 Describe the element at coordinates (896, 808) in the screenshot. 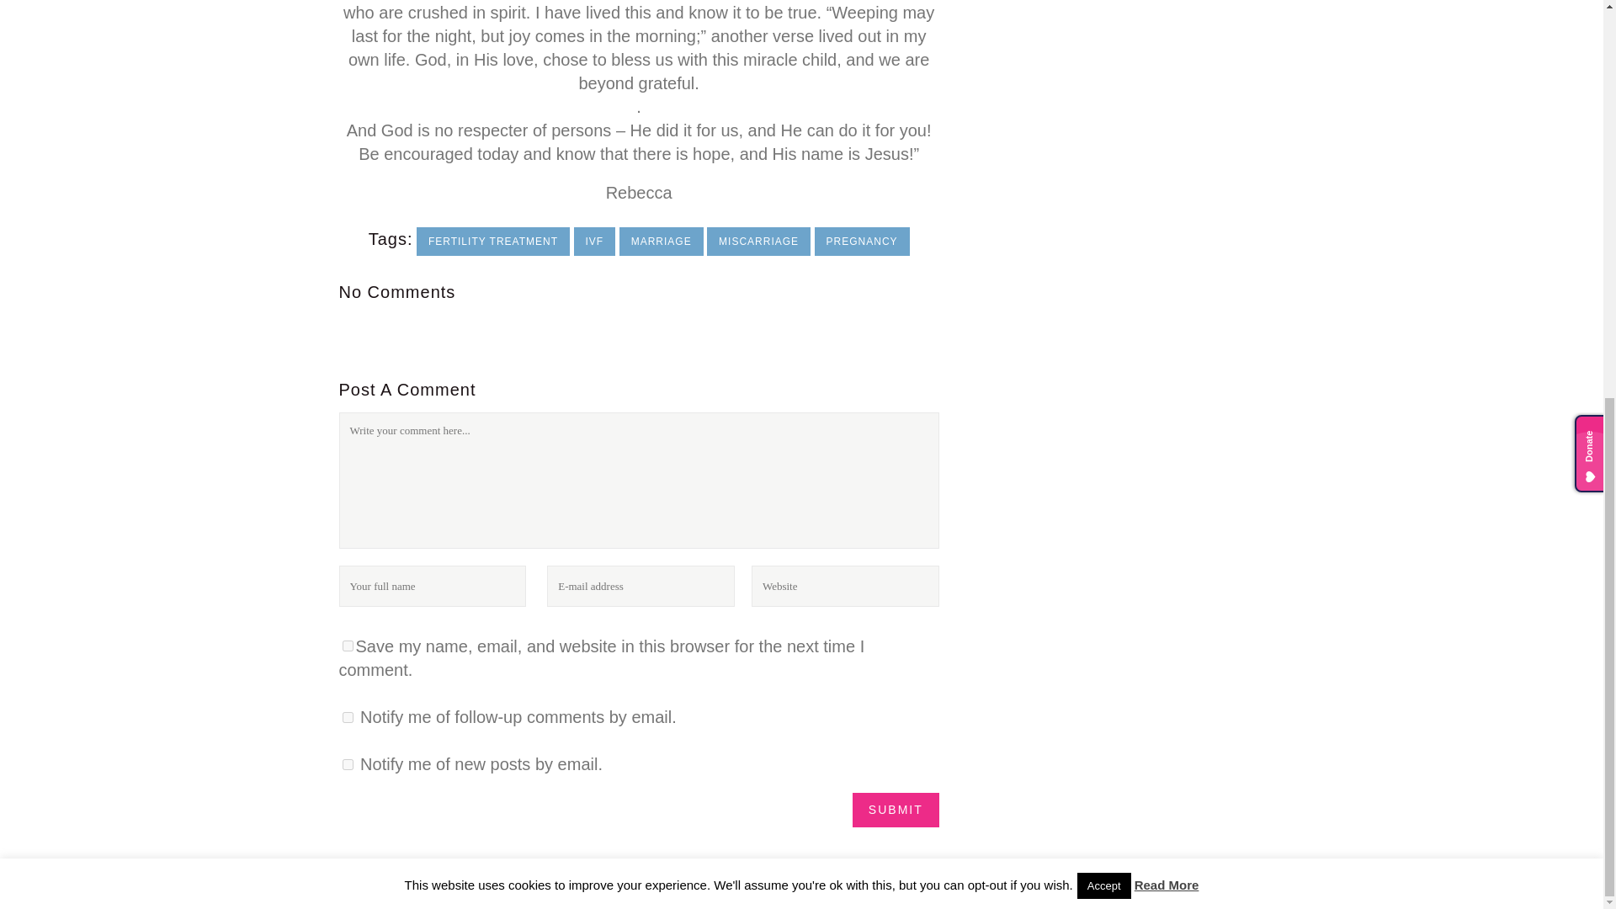

I see `Submit` at that location.